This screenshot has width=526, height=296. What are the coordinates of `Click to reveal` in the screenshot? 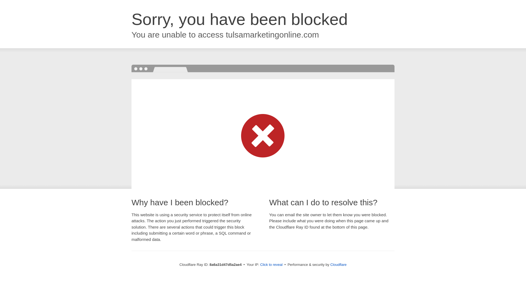 It's located at (271, 265).